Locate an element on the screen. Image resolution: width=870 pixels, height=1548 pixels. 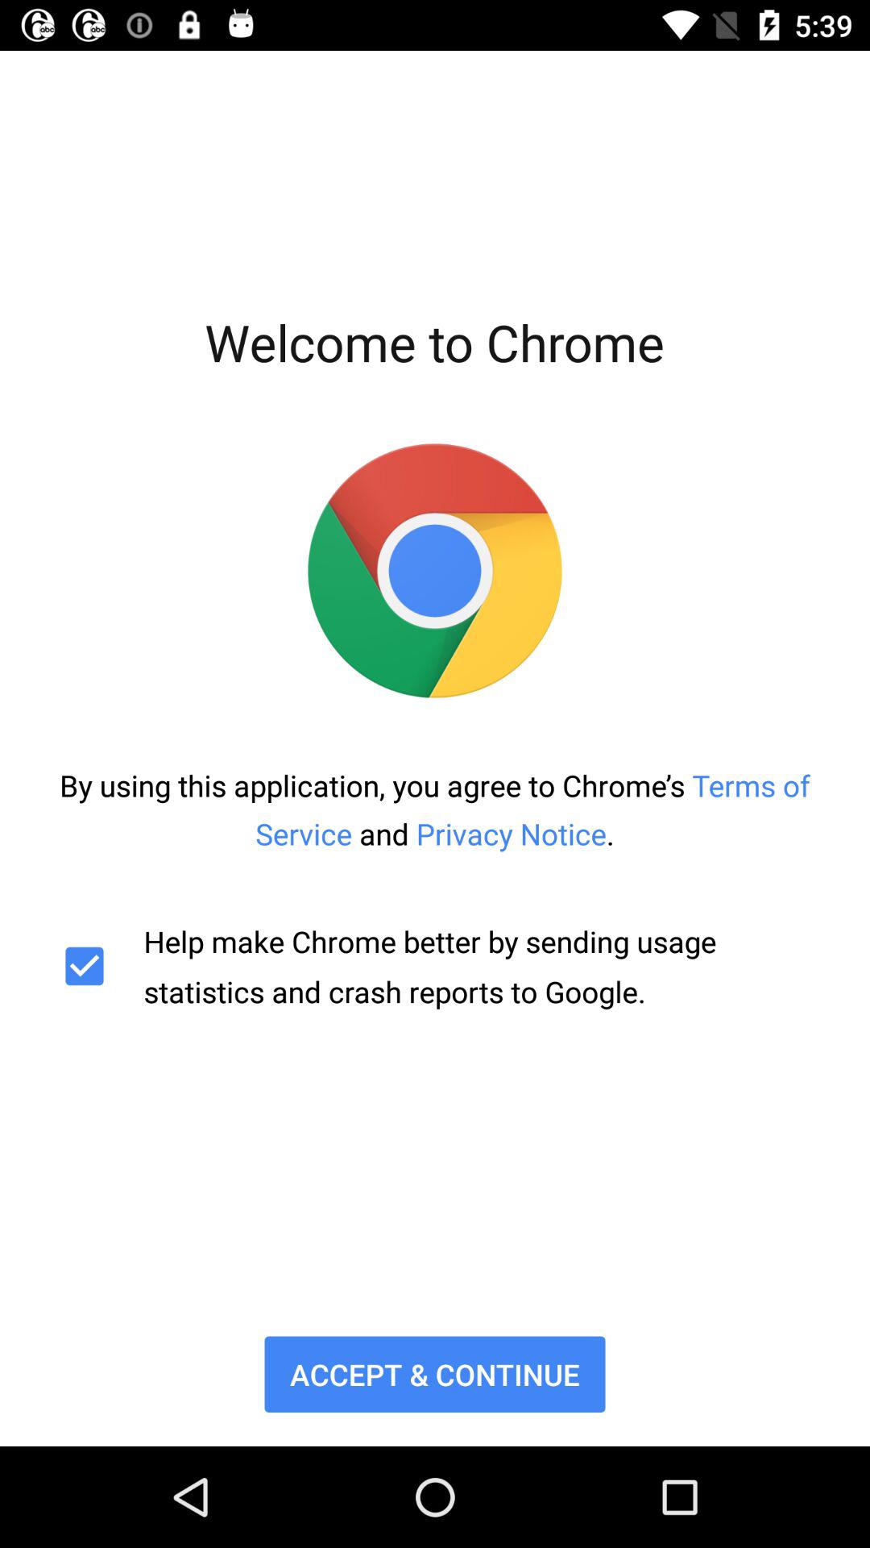
turn off icon above the help make chrome item is located at coordinates (435, 809).